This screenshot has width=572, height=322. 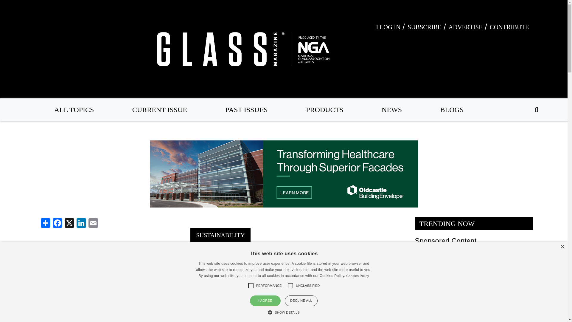 I want to click on Email, so click(x=93, y=222).